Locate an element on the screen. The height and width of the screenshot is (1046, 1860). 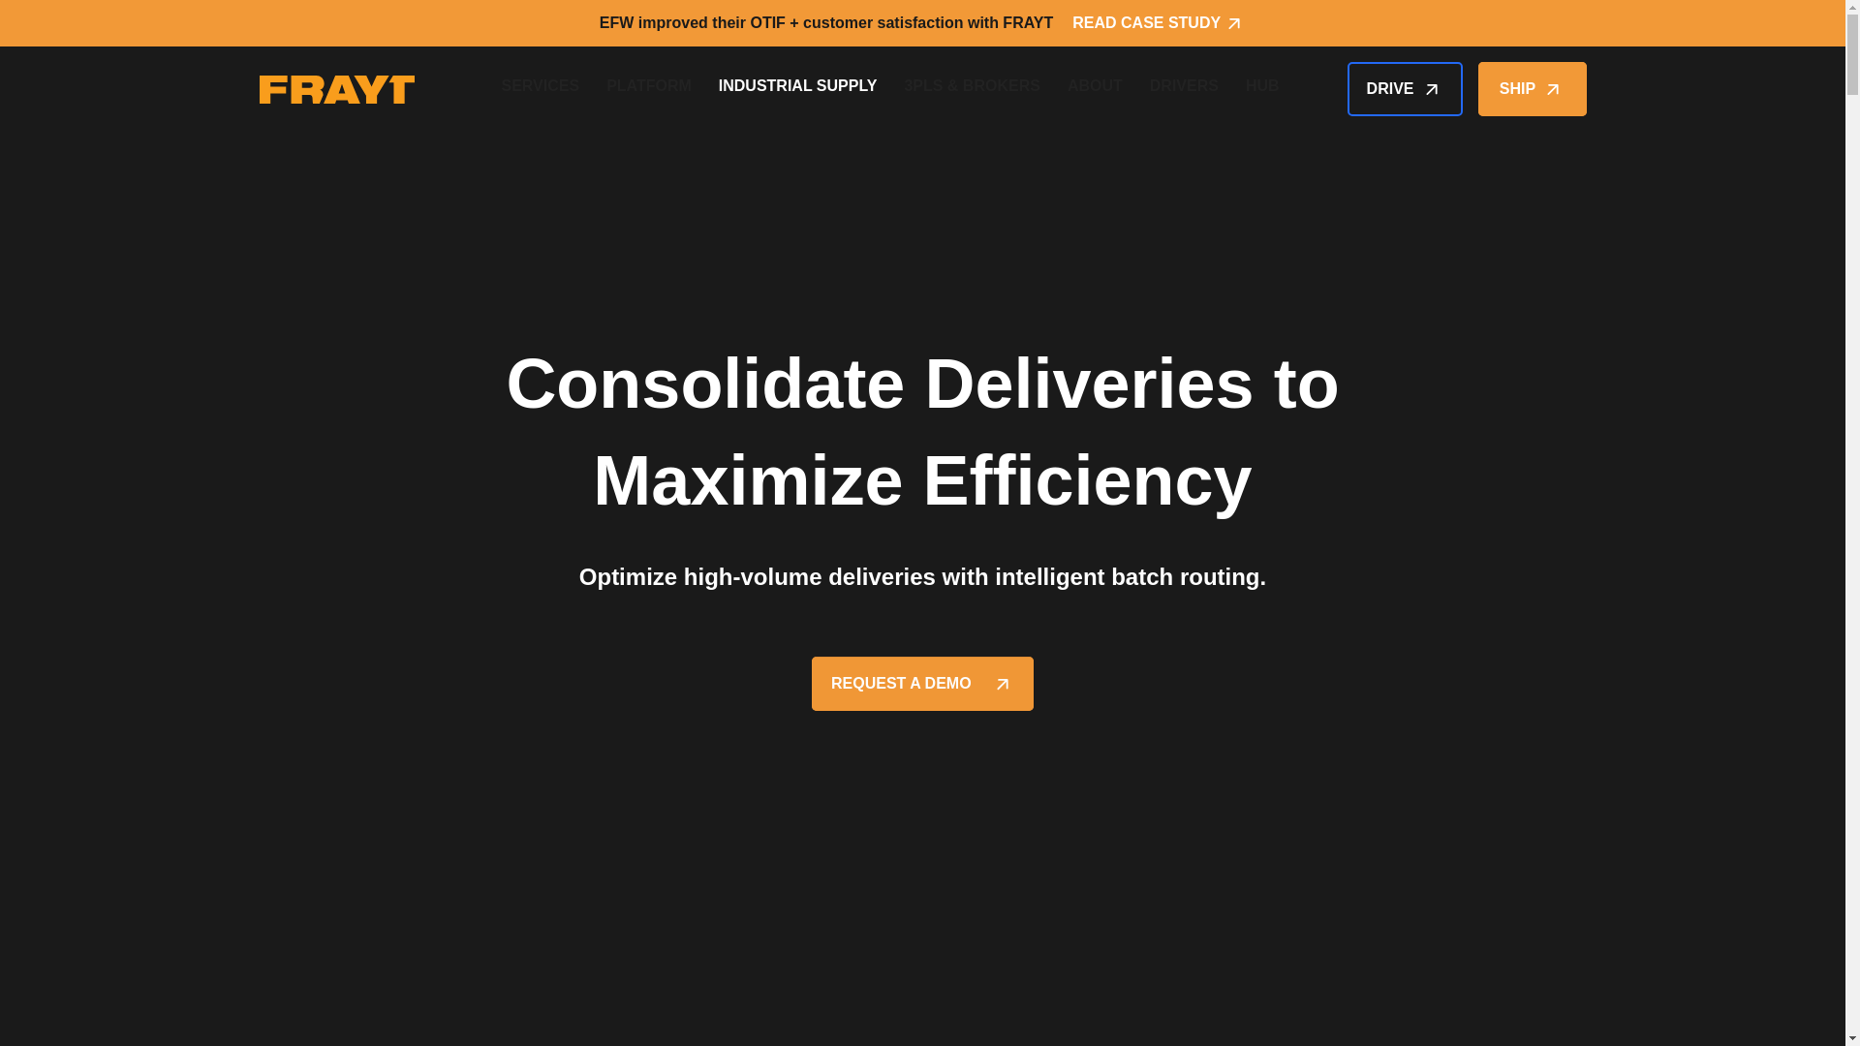
SHIP is located at coordinates (1533, 88).